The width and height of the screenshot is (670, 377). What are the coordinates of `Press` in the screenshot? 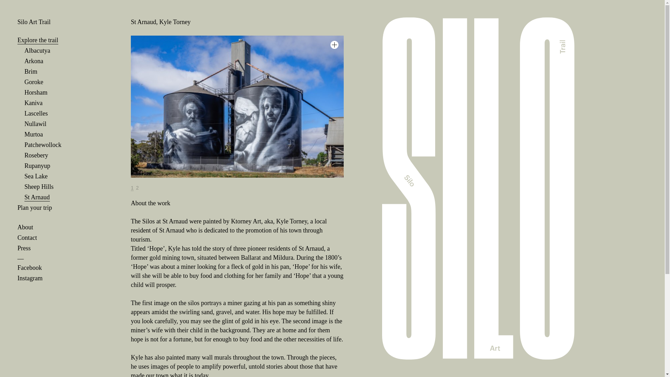 It's located at (24, 248).